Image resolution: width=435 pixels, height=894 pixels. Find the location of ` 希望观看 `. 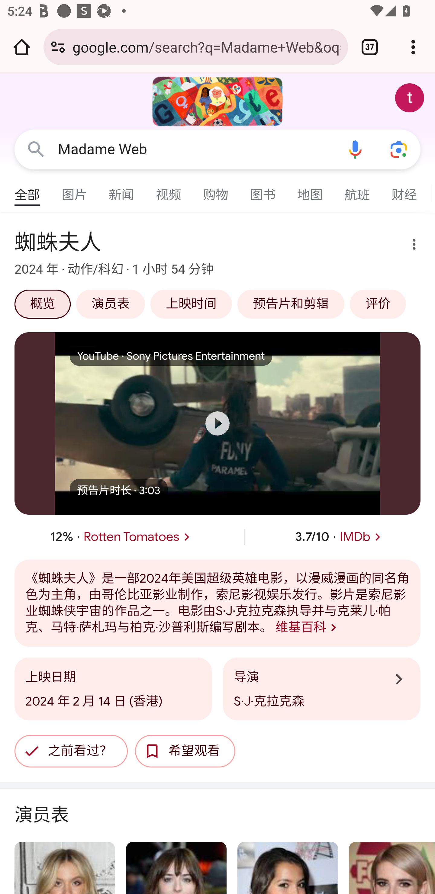

 希望观看  is located at coordinates (185, 751).